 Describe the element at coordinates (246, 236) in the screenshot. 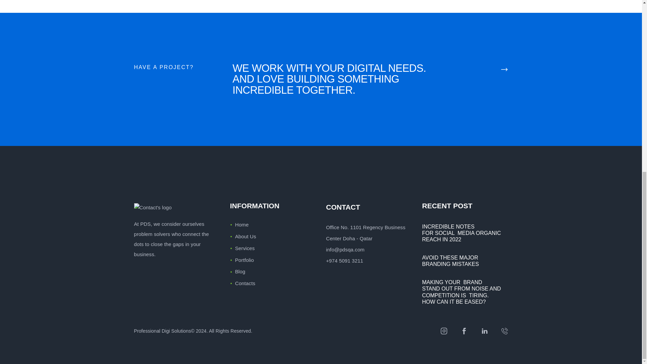

I see `About Us` at that location.